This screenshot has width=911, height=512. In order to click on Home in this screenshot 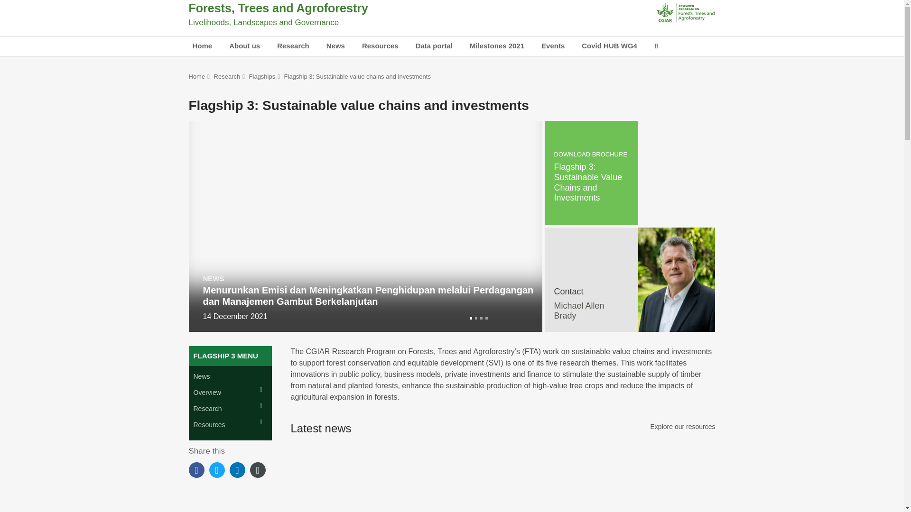, I will do `click(202, 46)`.